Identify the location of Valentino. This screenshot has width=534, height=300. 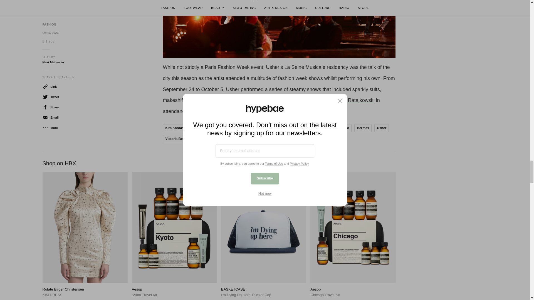
(342, 128).